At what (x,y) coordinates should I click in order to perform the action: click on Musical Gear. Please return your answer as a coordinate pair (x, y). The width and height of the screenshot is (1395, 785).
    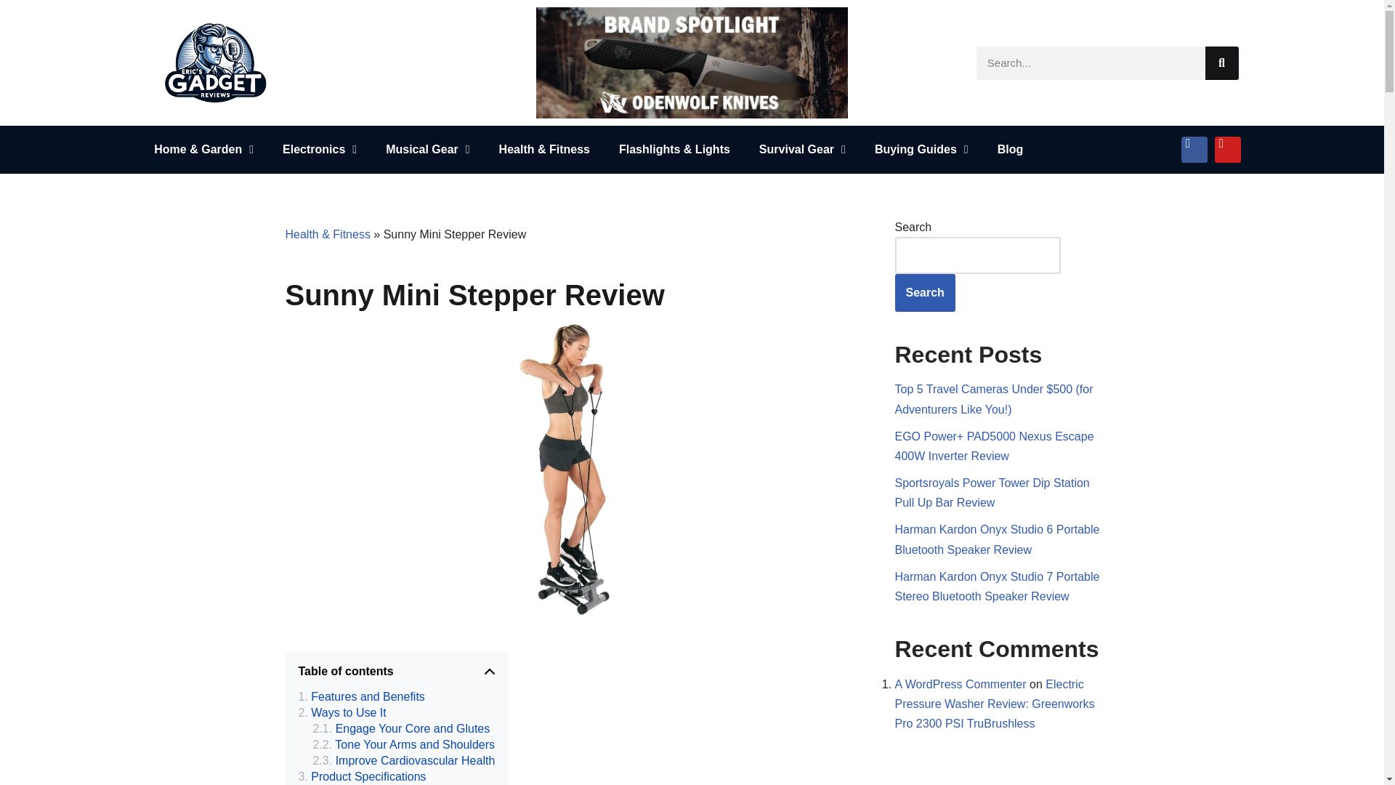
    Looking at the image, I should click on (427, 149).